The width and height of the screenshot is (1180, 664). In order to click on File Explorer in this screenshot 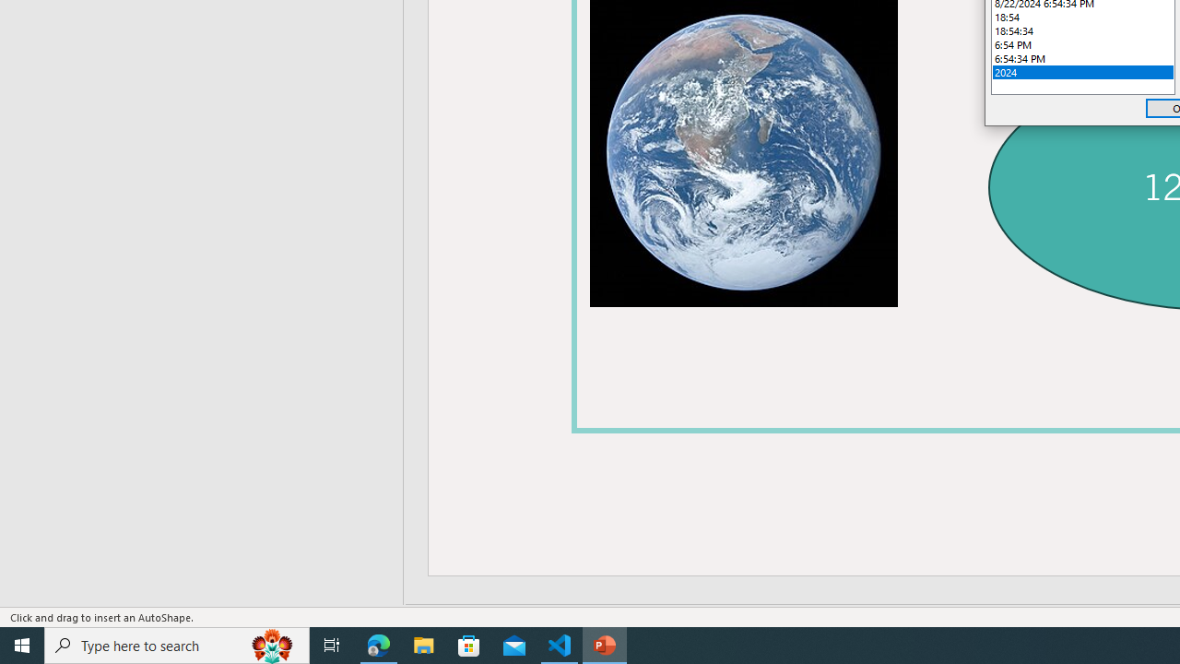, I will do `click(424, 646)`.